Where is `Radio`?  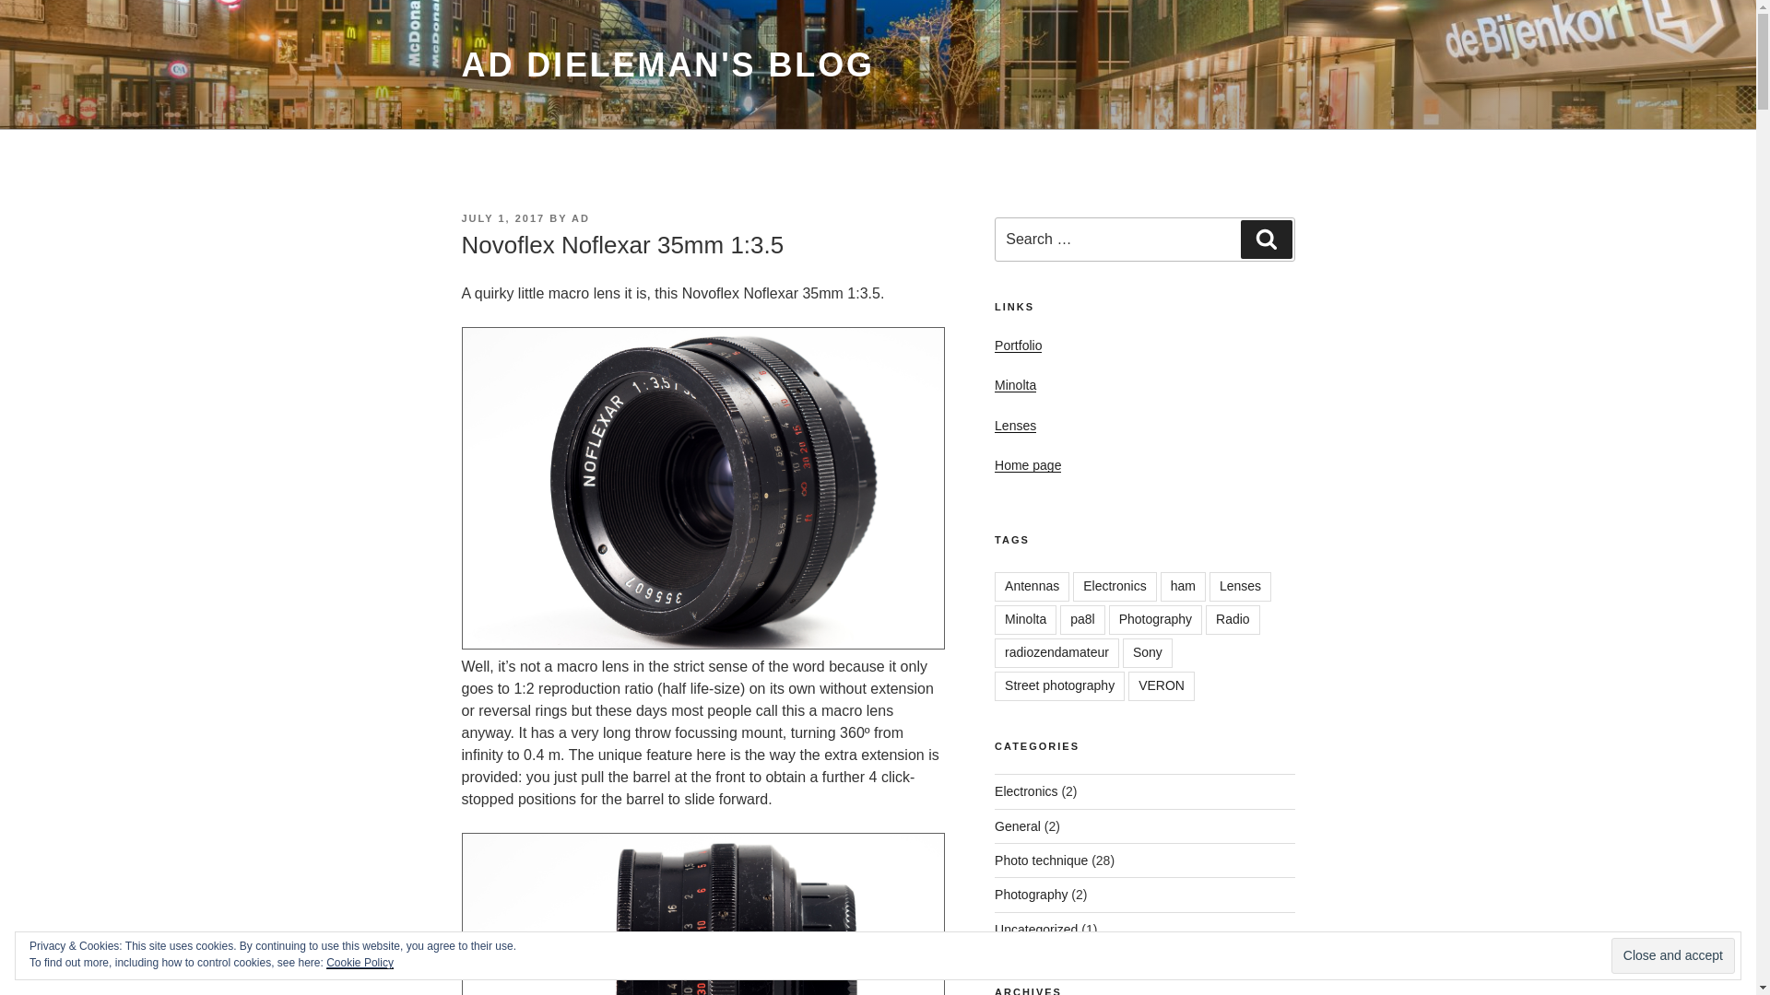
Radio is located at coordinates (1233, 619).